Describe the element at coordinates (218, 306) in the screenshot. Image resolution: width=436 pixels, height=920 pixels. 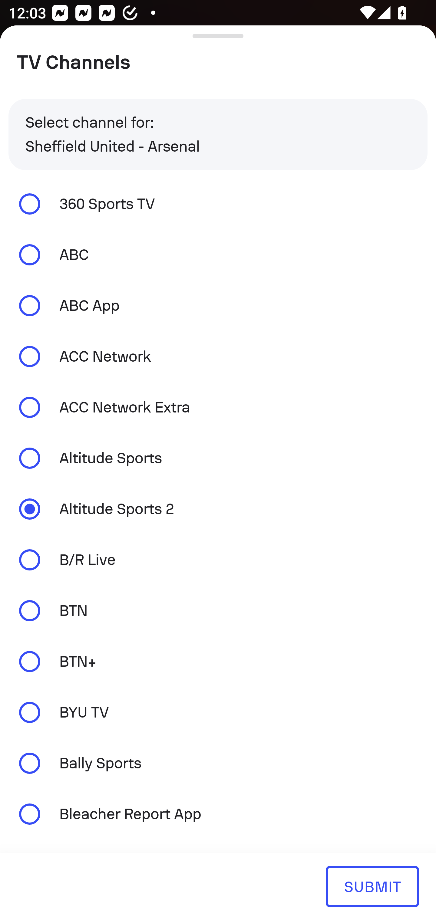
I see `ABC App` at that location.